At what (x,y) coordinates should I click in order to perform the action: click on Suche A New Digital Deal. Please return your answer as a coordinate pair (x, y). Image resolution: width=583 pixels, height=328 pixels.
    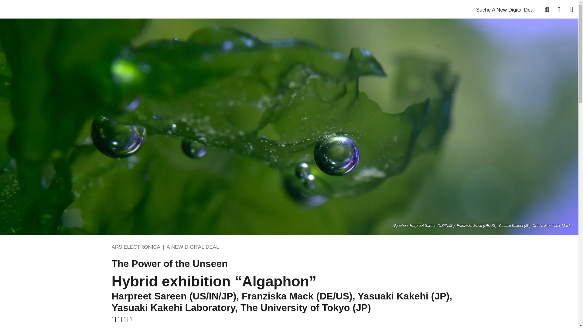
    Looking at the image, I should click on (547, 9).